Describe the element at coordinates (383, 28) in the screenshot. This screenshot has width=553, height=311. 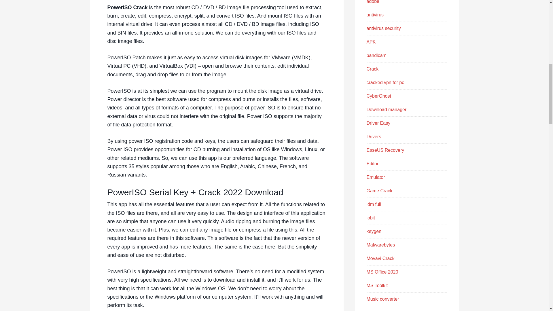
I see `antivirus security` at that location.